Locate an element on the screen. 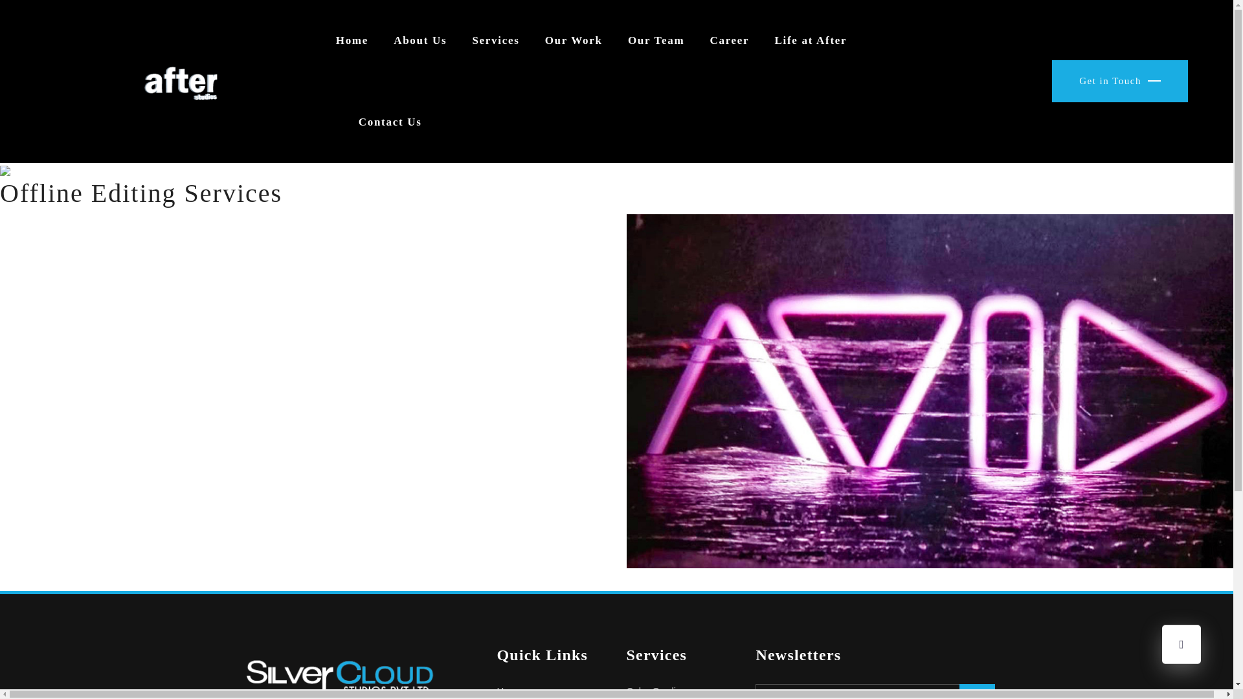 The height and width of the screenshot is (699, 1243). Get in Touch is located at coordinates (1120, 81).